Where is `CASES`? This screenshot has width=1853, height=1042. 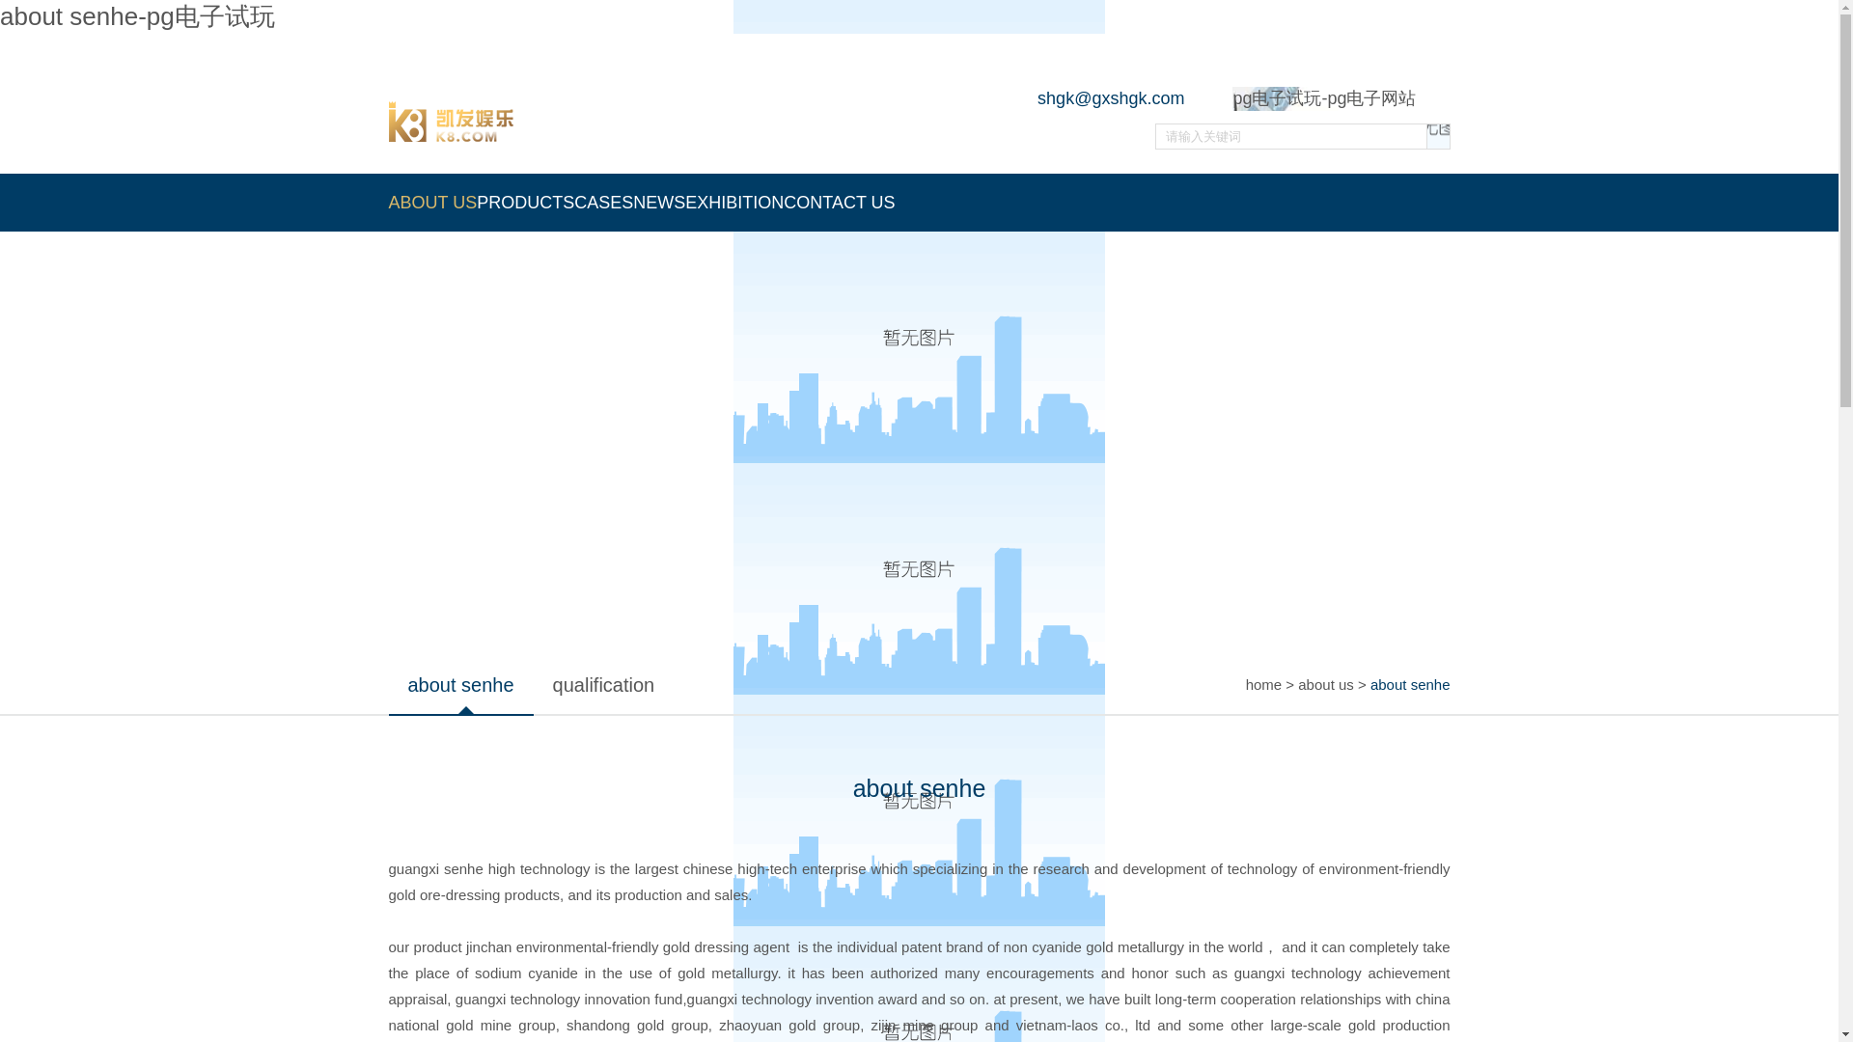
CASES is located at coordinates (604, 203).